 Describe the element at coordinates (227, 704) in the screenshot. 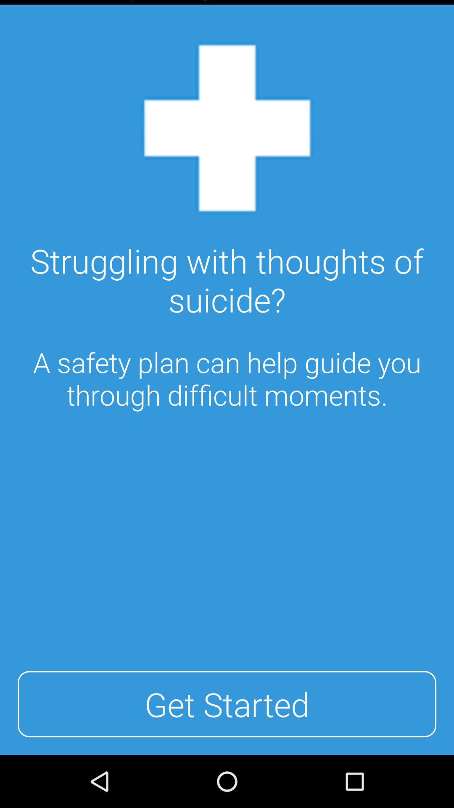

I see `flip until the get started icon` at that location.